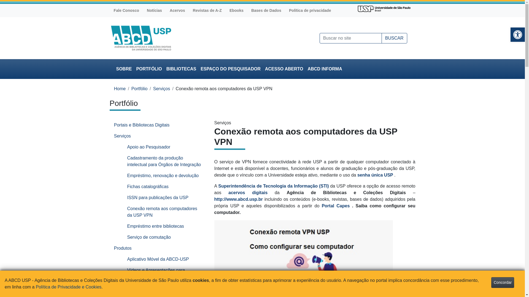 The height and width of the screenshot is (297, 529). Describe the element at coordinates (120, 89) in the screenshot. I see `Home` at that location.